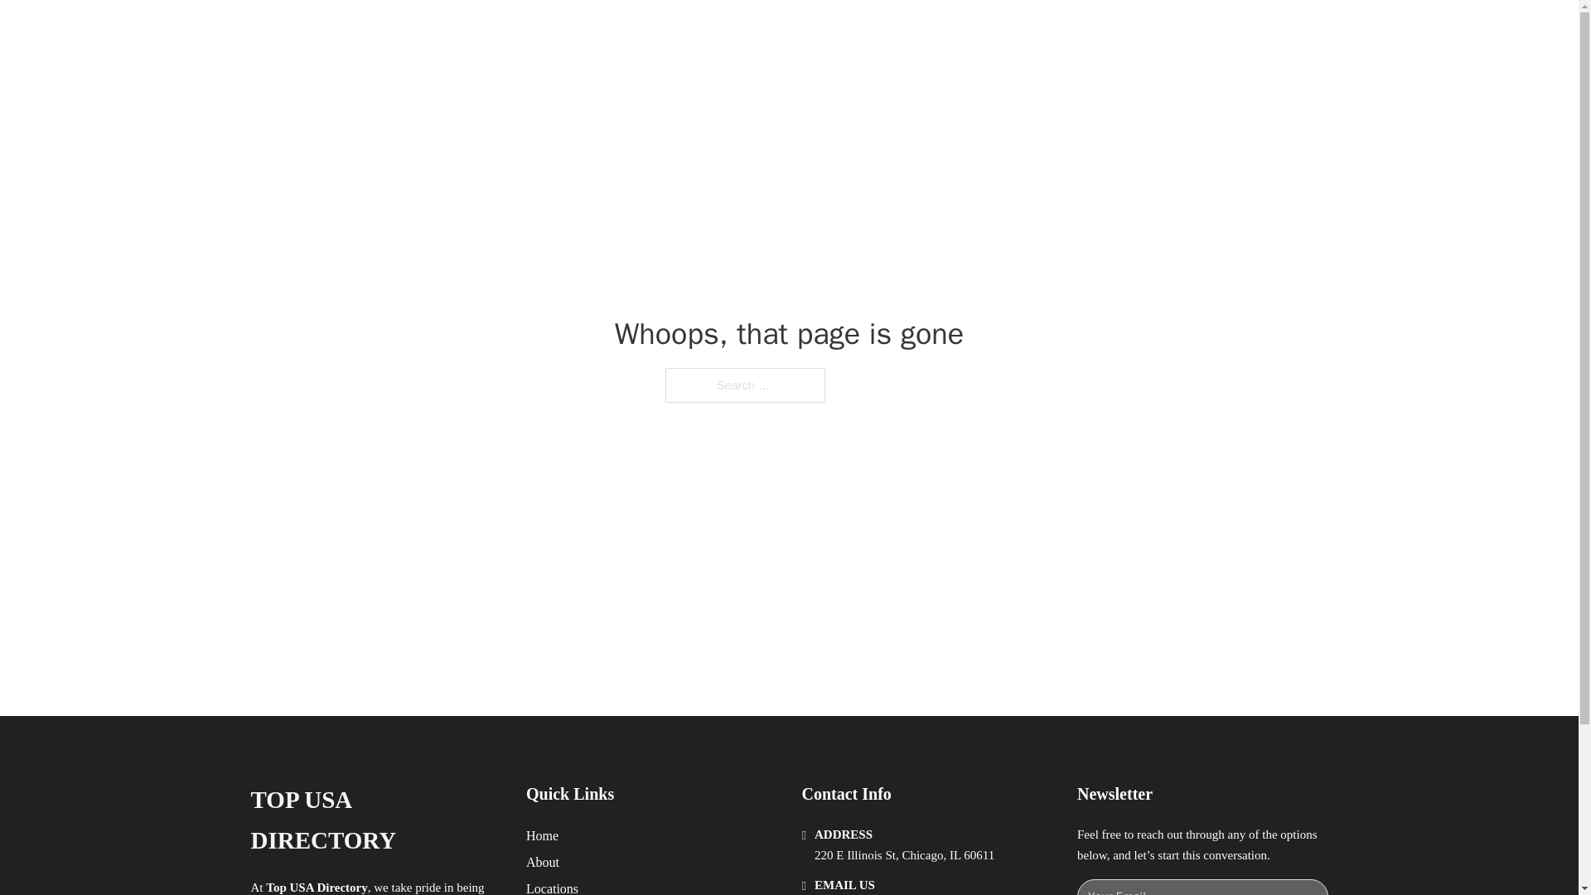 This screenshot has height=895, width=1591. What do you see at coordinates (1004, 31) in the screenshot?
I see `HOME` at bounding box center [1004, 31].